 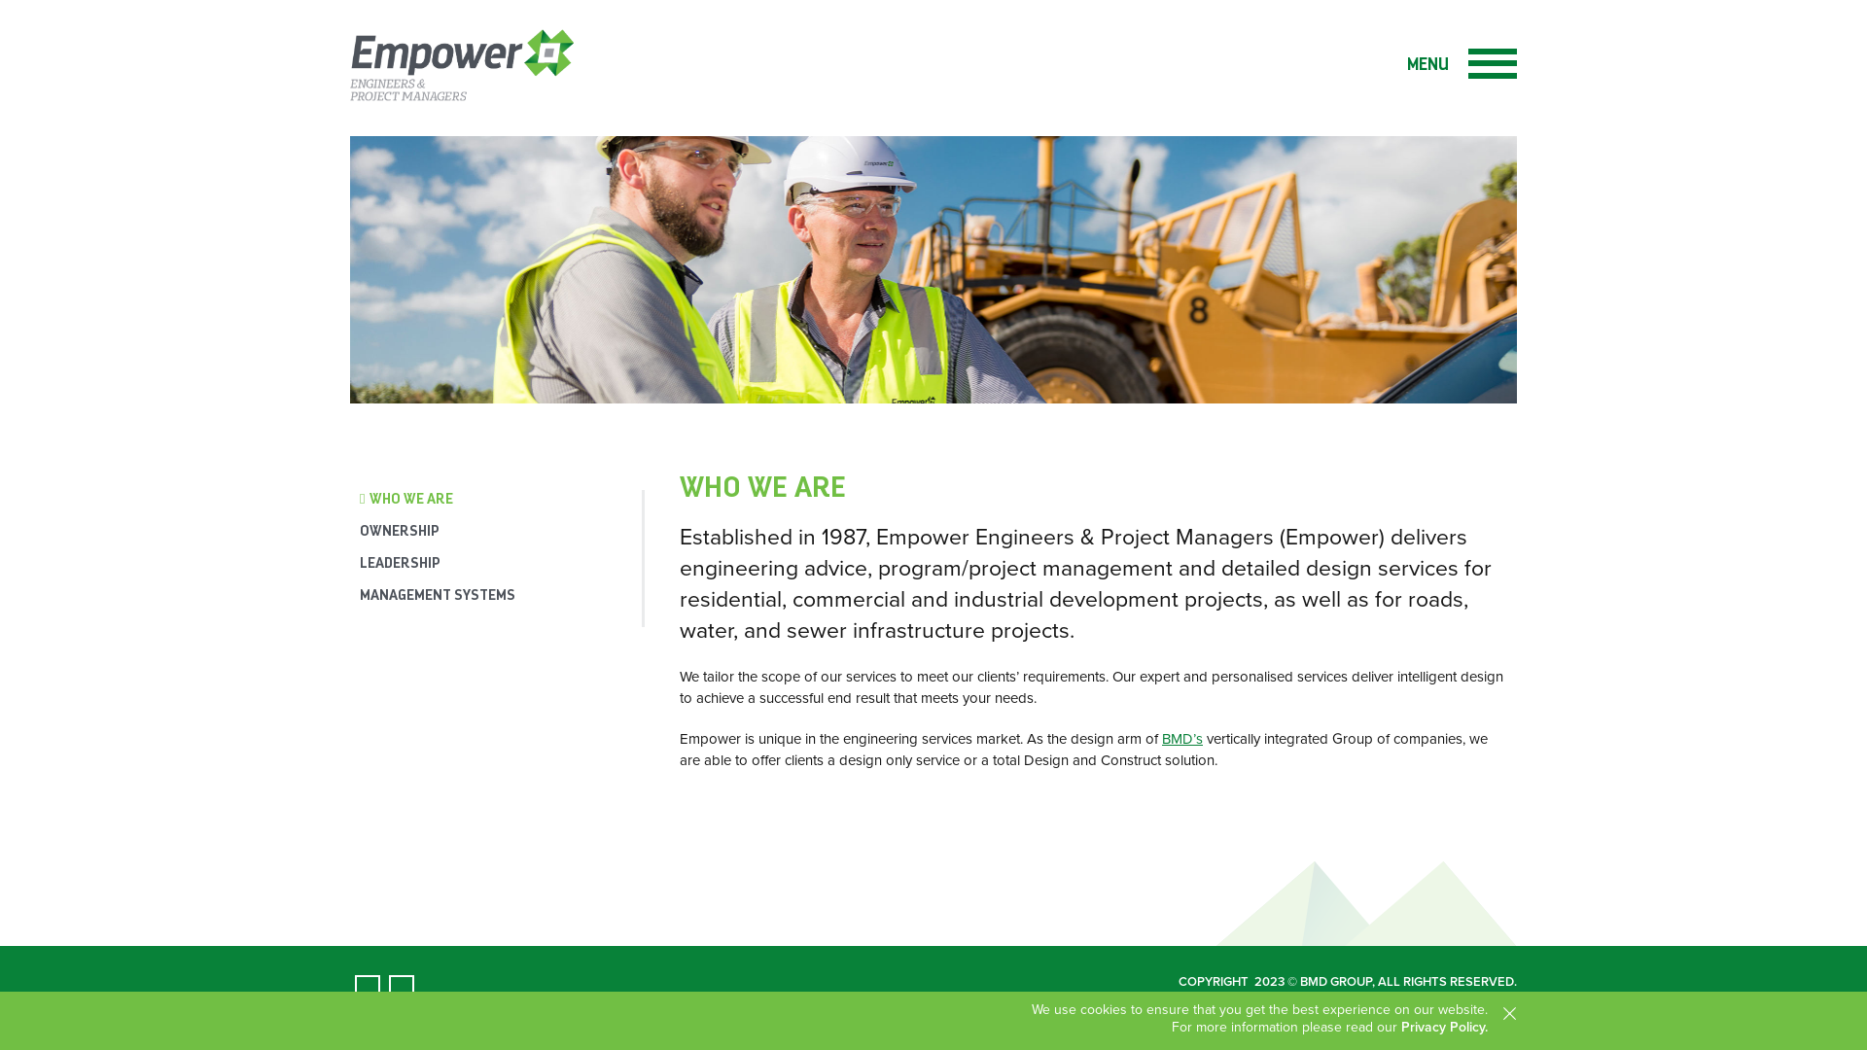 What do you see at coordinates (1445, 1027) in the screenshot?
I see `Privacy Policy.` at bounding box center [1445, 1027].